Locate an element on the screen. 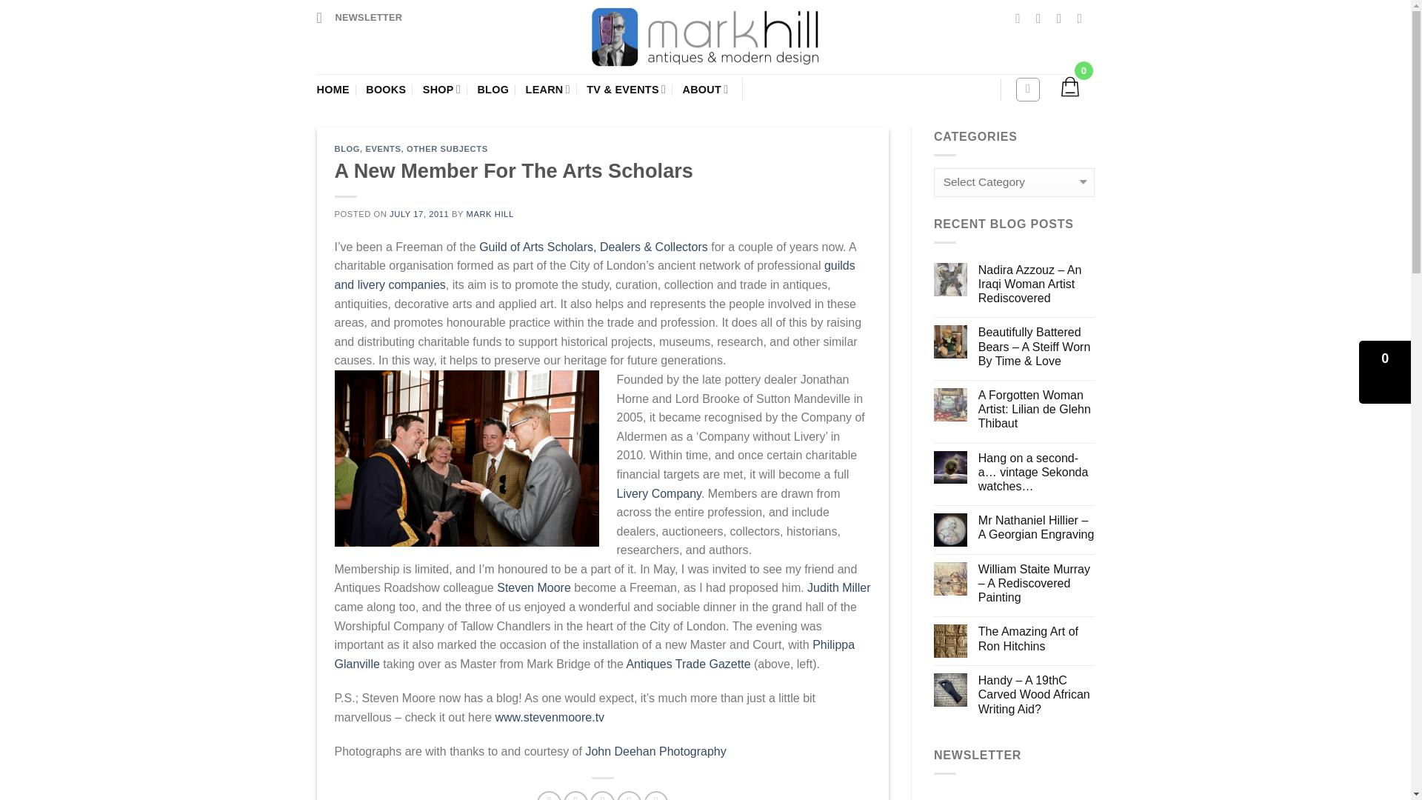  SHOP is located at coordinates (441, 89).